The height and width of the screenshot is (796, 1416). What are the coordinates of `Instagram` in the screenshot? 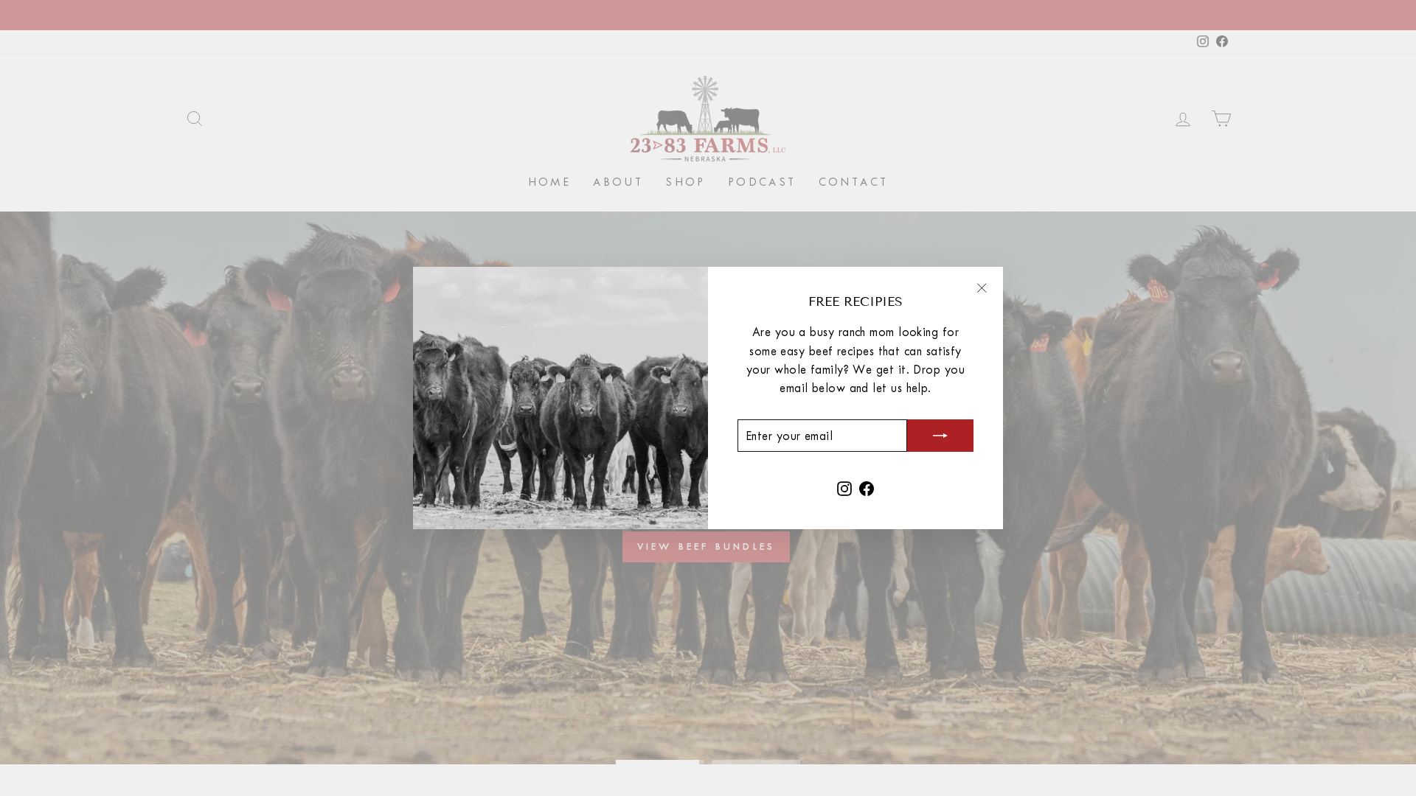 It's located at (1203, 41).